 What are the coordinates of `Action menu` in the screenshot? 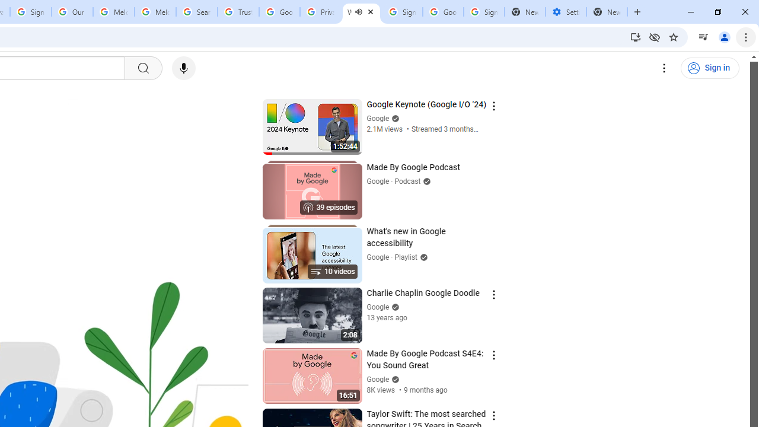 It's located at (493, 415).